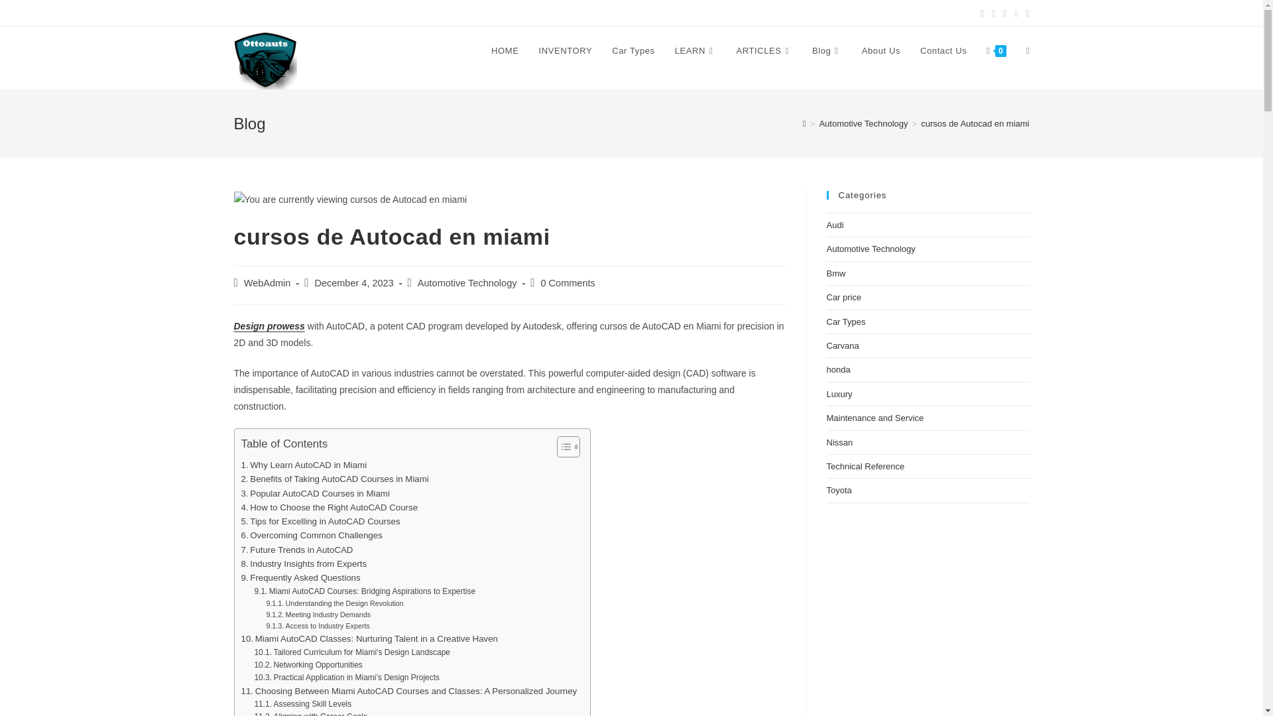 This screenshot has height=716, width=1273. Describe the element at coordinates (364, 591) in the screenshot. I see `Miami AutoCAD Courses: Bridging Aspirations to Expertise` at that location.